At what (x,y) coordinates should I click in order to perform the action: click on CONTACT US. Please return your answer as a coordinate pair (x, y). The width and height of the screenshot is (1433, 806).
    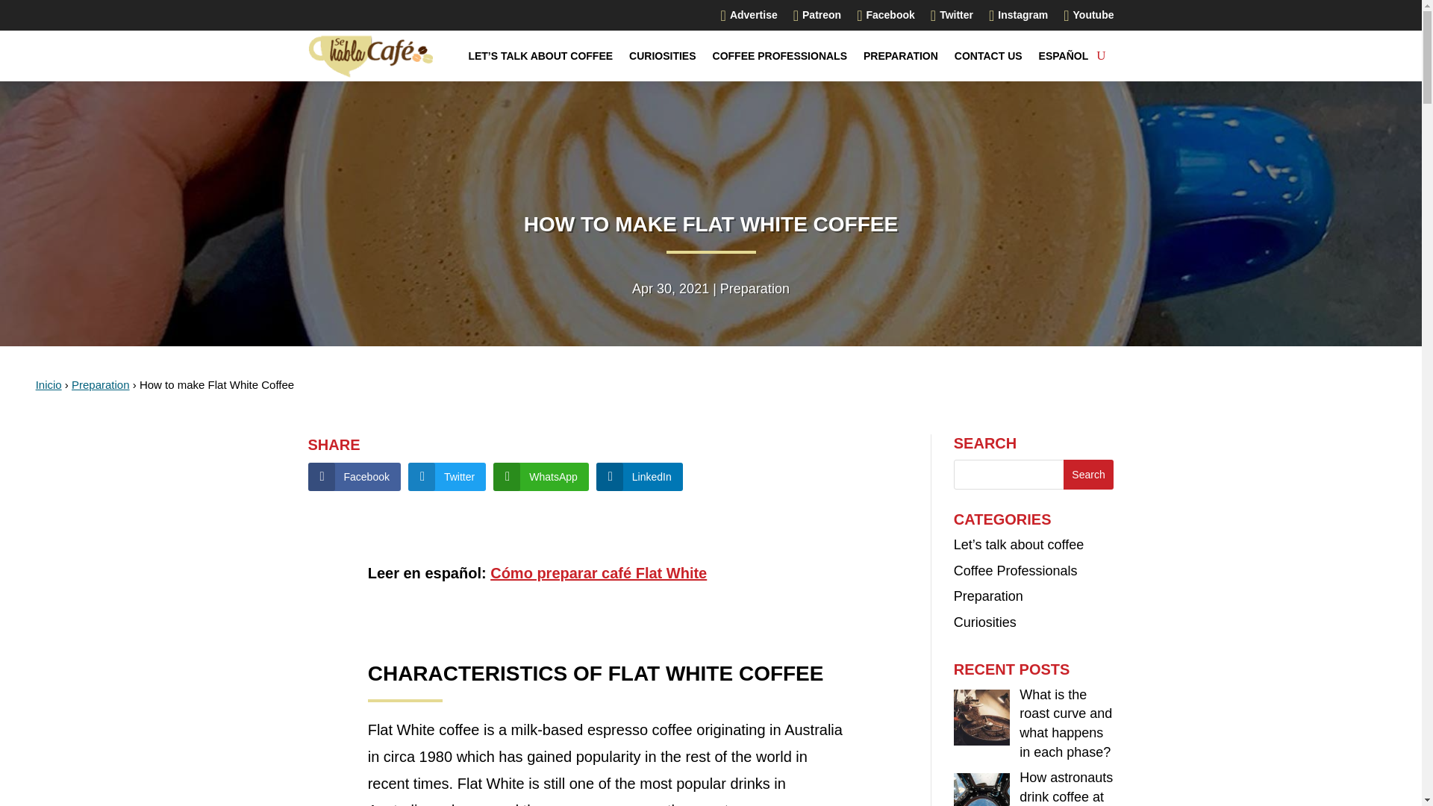
    Looking at the image, I should click on (988, 55).